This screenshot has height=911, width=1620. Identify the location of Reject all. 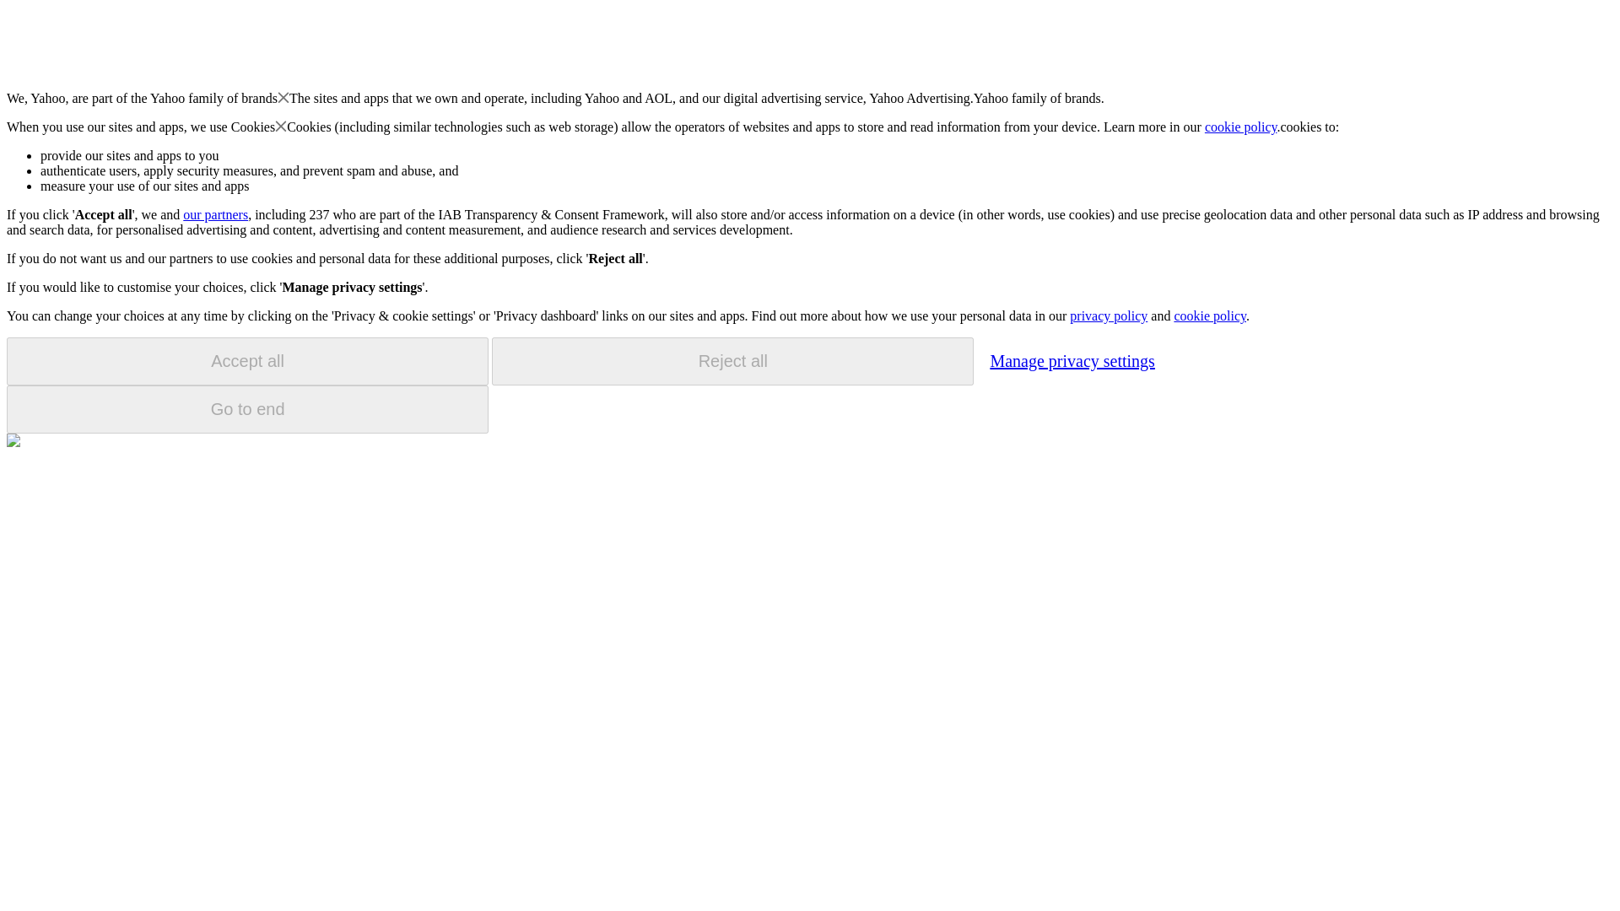
(732, 361).